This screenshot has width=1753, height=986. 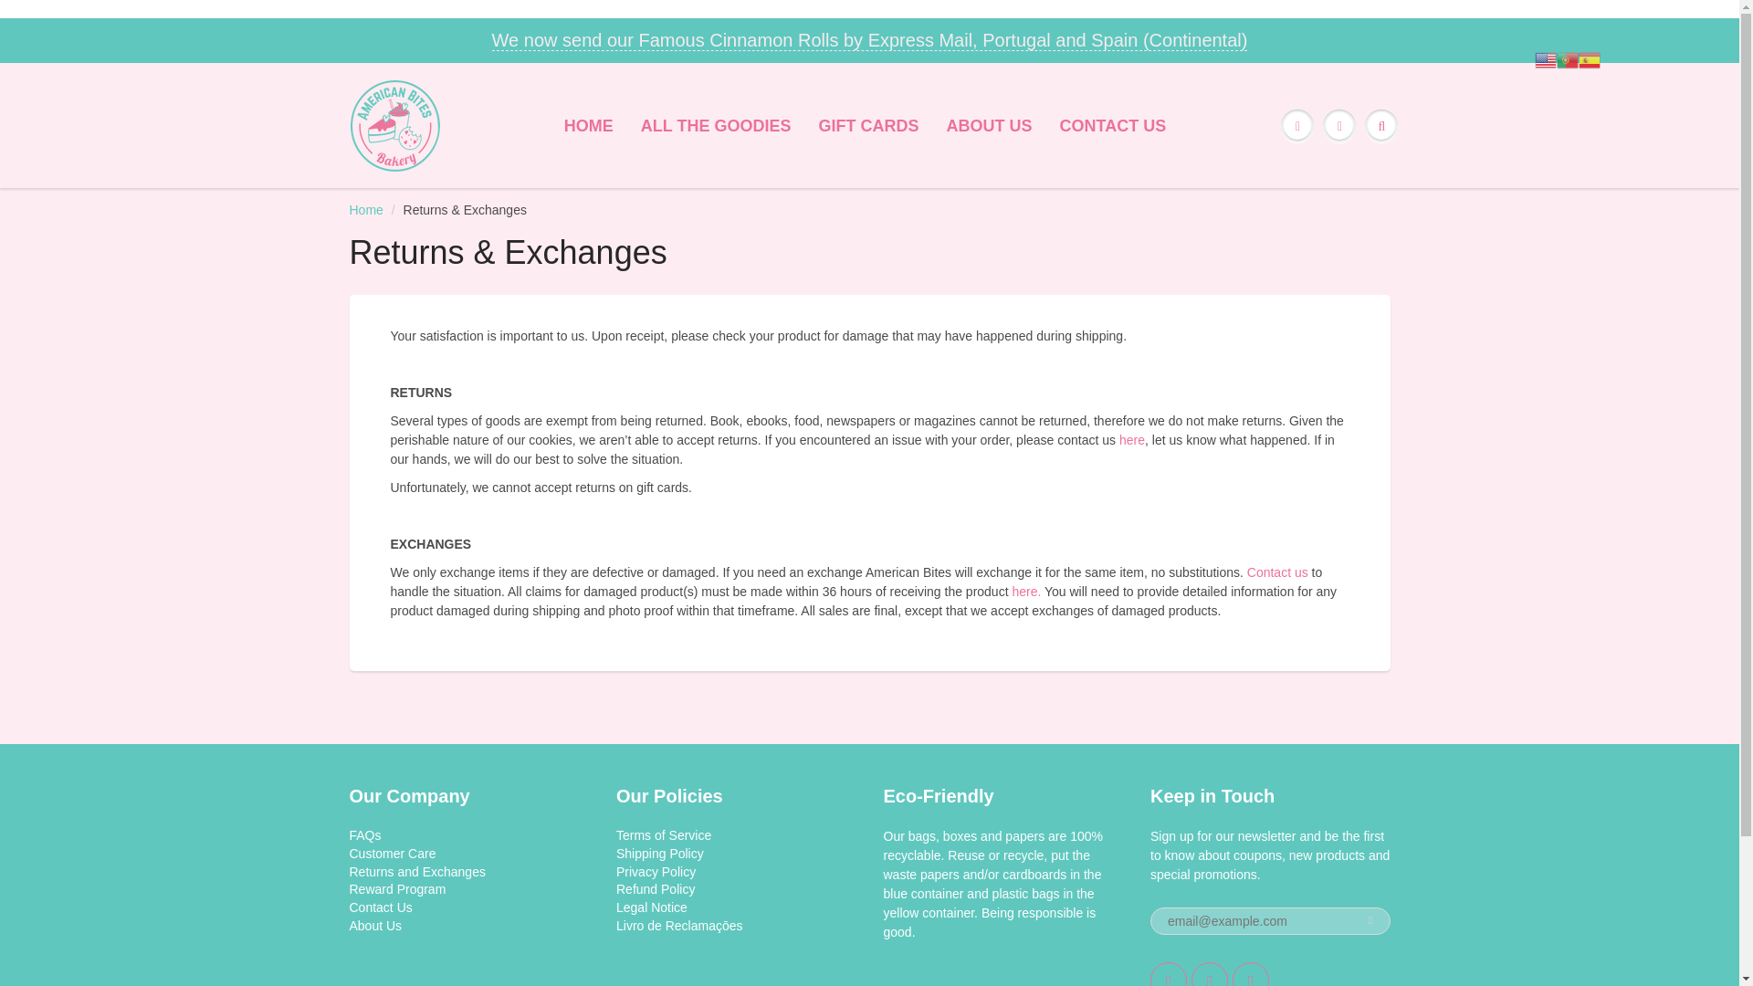 What do you see at coordinates (1276, 572) in the screenshot?
I see `contact us` at bounding box center [1276, 572].